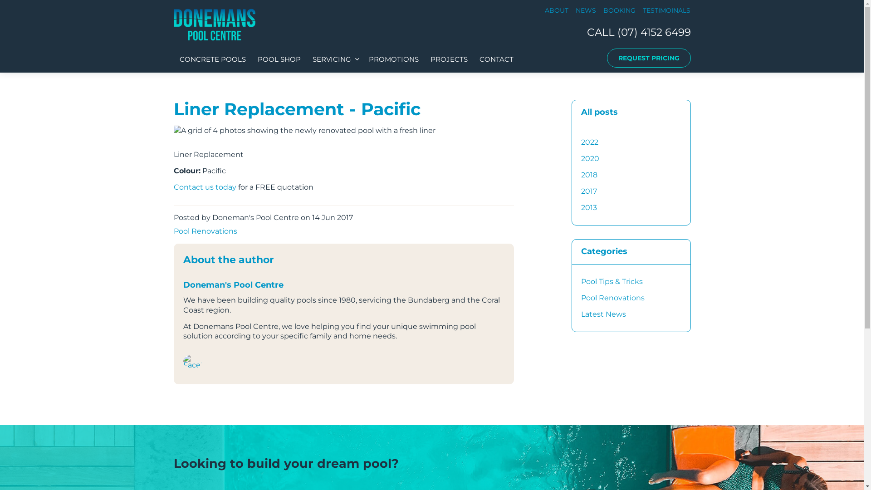 The width and height of the screenshot is (871, 490). Describe the element at coordinates (214, 24) in the screenshot. I see `Doneman's Pool Centre` at that location.